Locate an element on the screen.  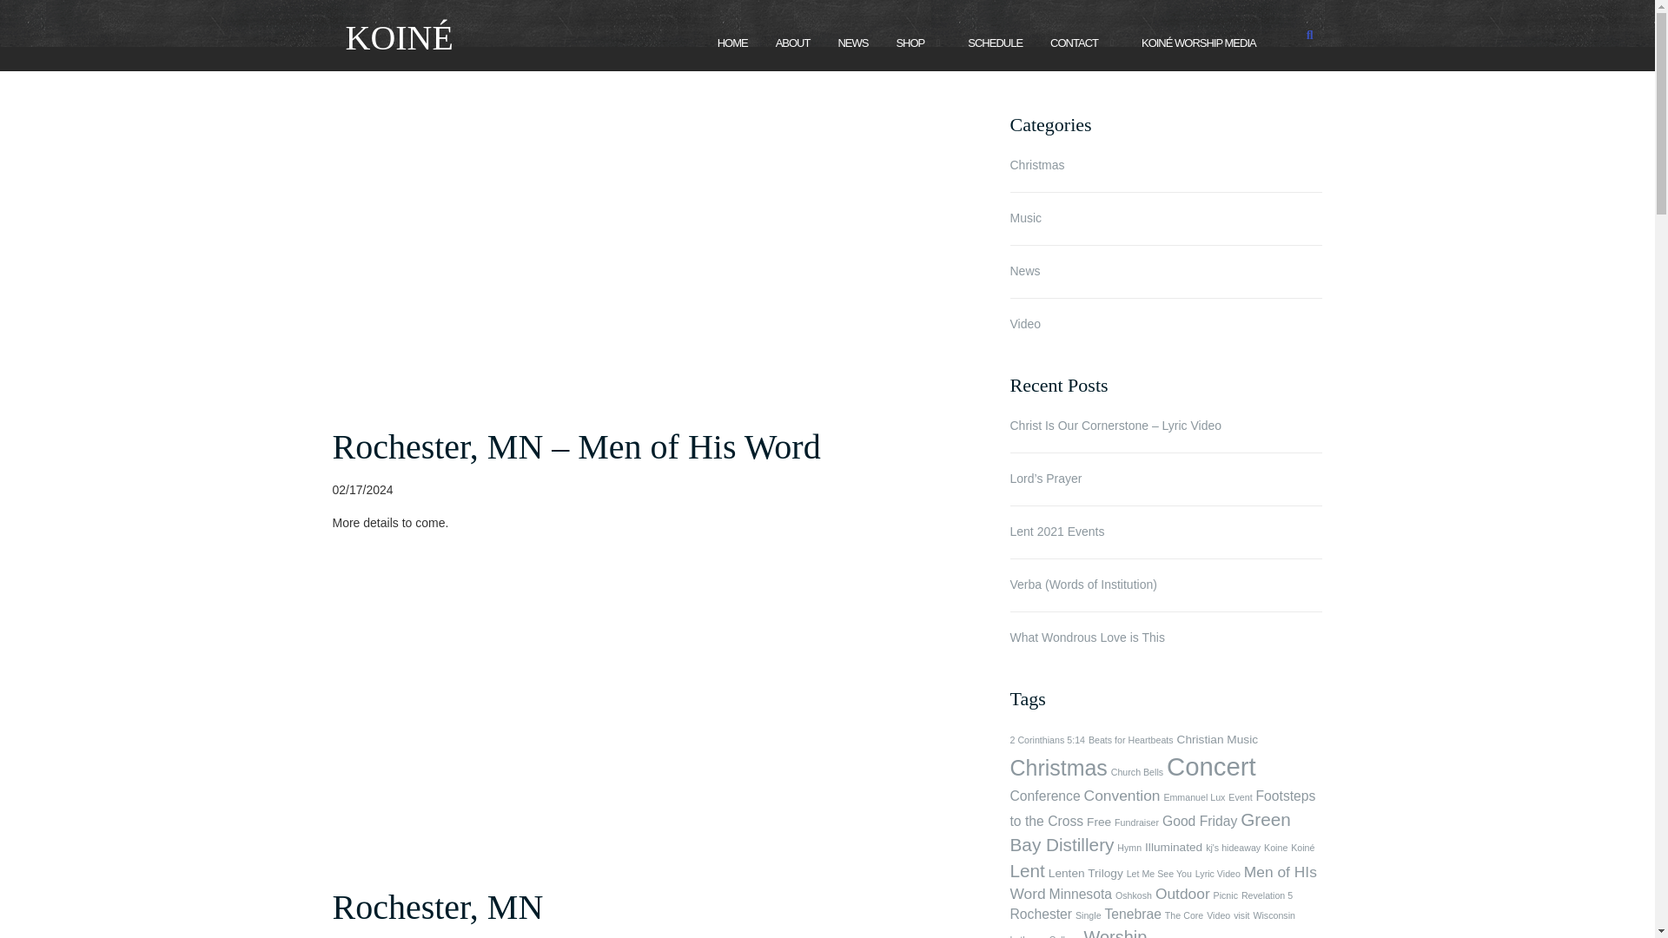
Contact is located at coordinates (1074, 43).